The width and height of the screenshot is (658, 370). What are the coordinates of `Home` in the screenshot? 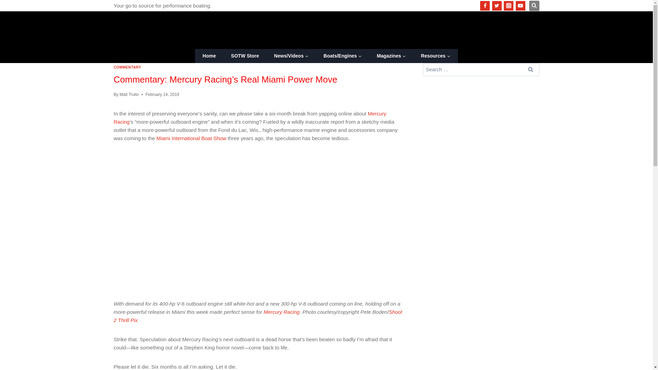 It's located at (209, 56).